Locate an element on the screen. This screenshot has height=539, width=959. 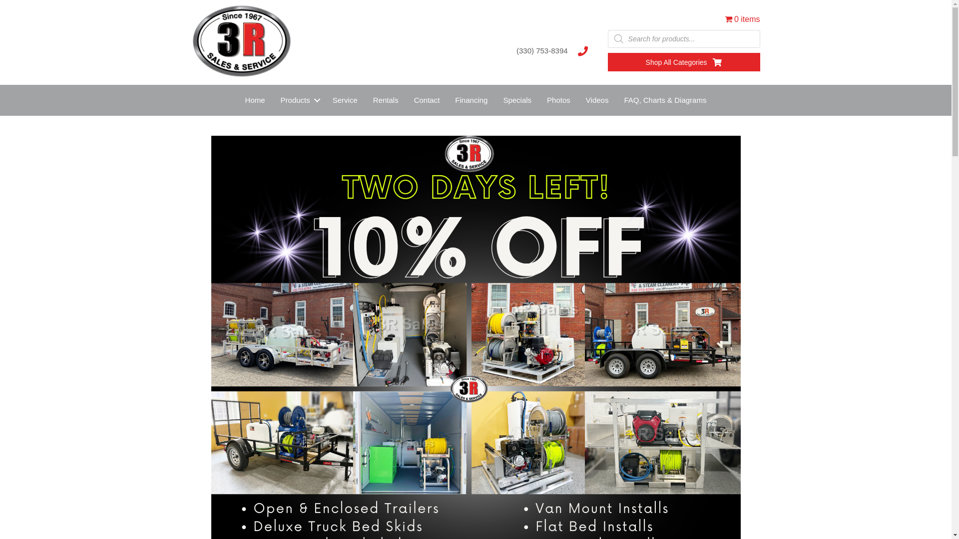
Products is located at coordinates (299, 100).